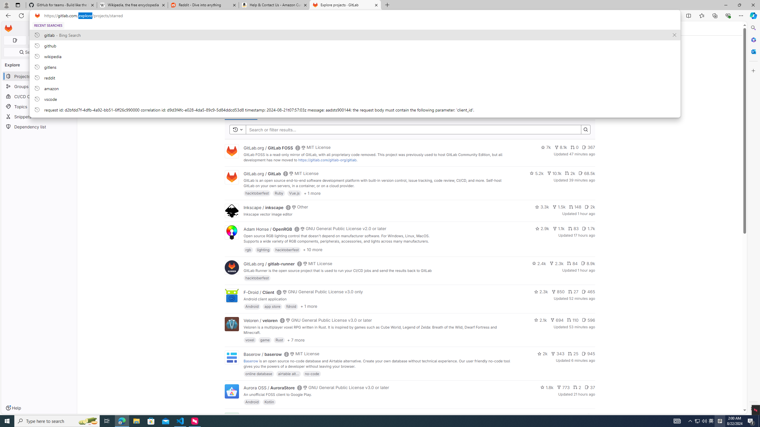  What do you see at coordinates (589, 415) in the screenshot?
I see `Class: s14 gl-mr-2` at bounding box center [589, 415].